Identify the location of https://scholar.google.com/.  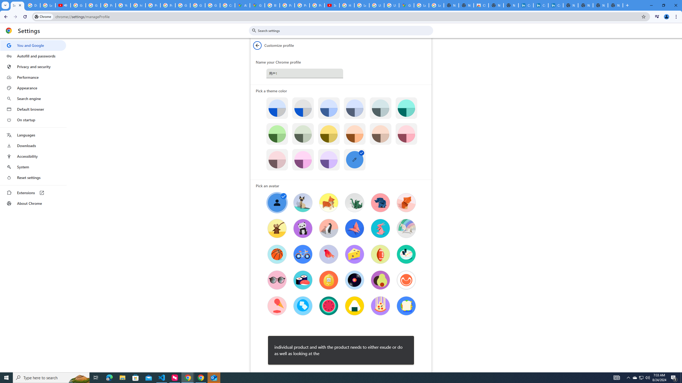
(138, 5).